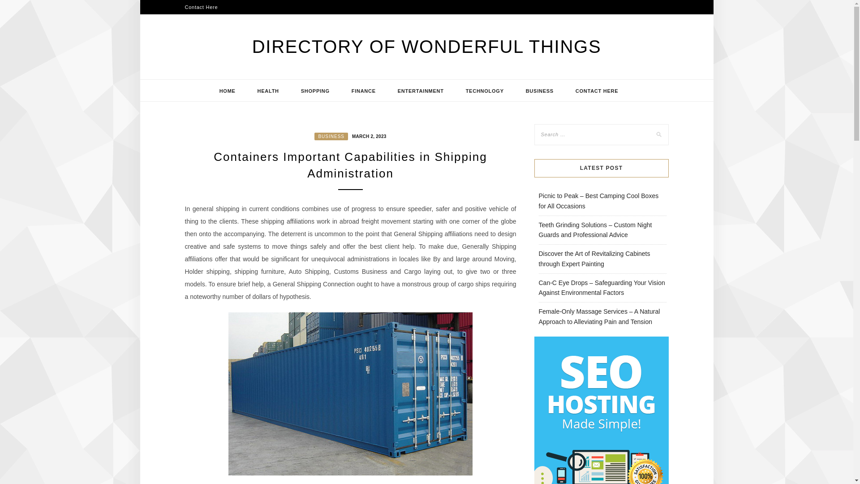 This screenshot has width=860, height=484. I want to click on MARCH 2, 2023, so click(368, 135).